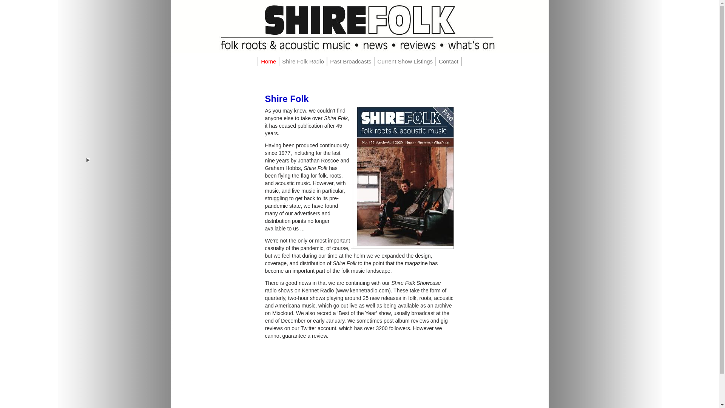 This screenshot has width=725, height=408. What do you see at coordinates (350, 61) in the screenshot?
I see `Past Broadcasts` at bounding box center [350, 61].